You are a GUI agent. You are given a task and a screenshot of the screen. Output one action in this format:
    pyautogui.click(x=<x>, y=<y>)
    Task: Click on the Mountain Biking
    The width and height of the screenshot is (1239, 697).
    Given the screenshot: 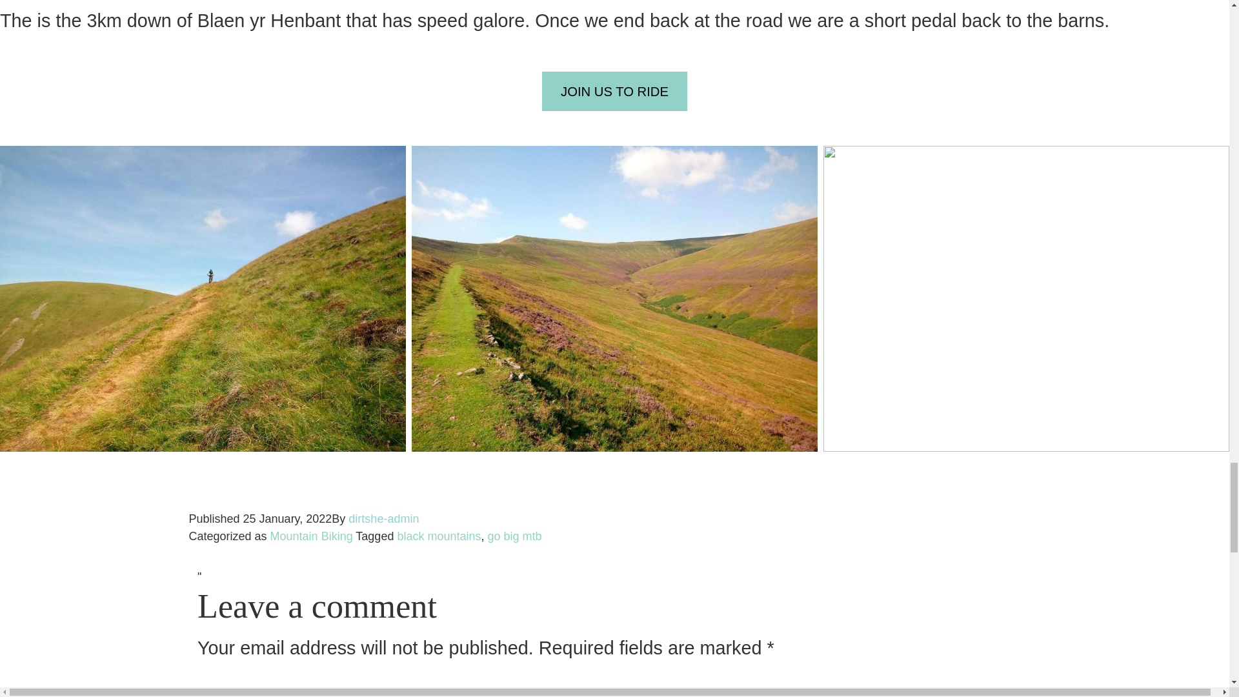 What is the action you would take?
    pyautogui.click(x=311, y=536)
    